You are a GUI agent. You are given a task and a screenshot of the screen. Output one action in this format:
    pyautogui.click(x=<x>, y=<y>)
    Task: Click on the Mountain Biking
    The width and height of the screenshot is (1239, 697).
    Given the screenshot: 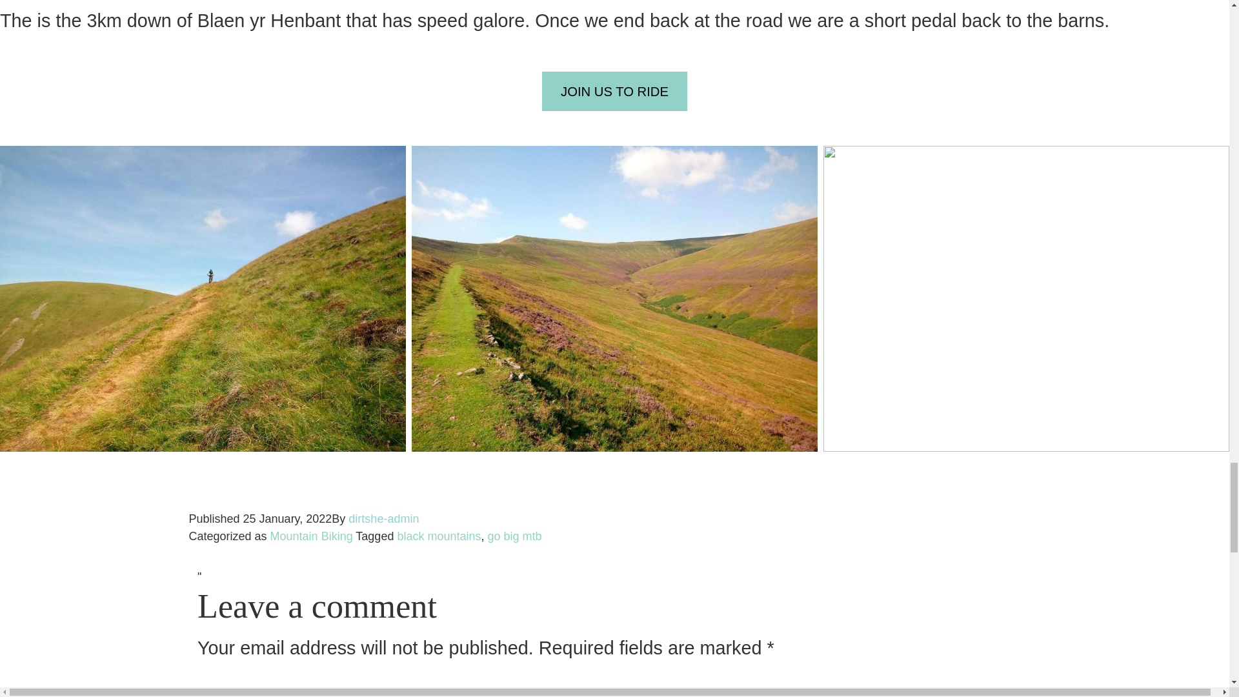 What is the action you would take?
    pyautogui.click(x=311, y=536)
    